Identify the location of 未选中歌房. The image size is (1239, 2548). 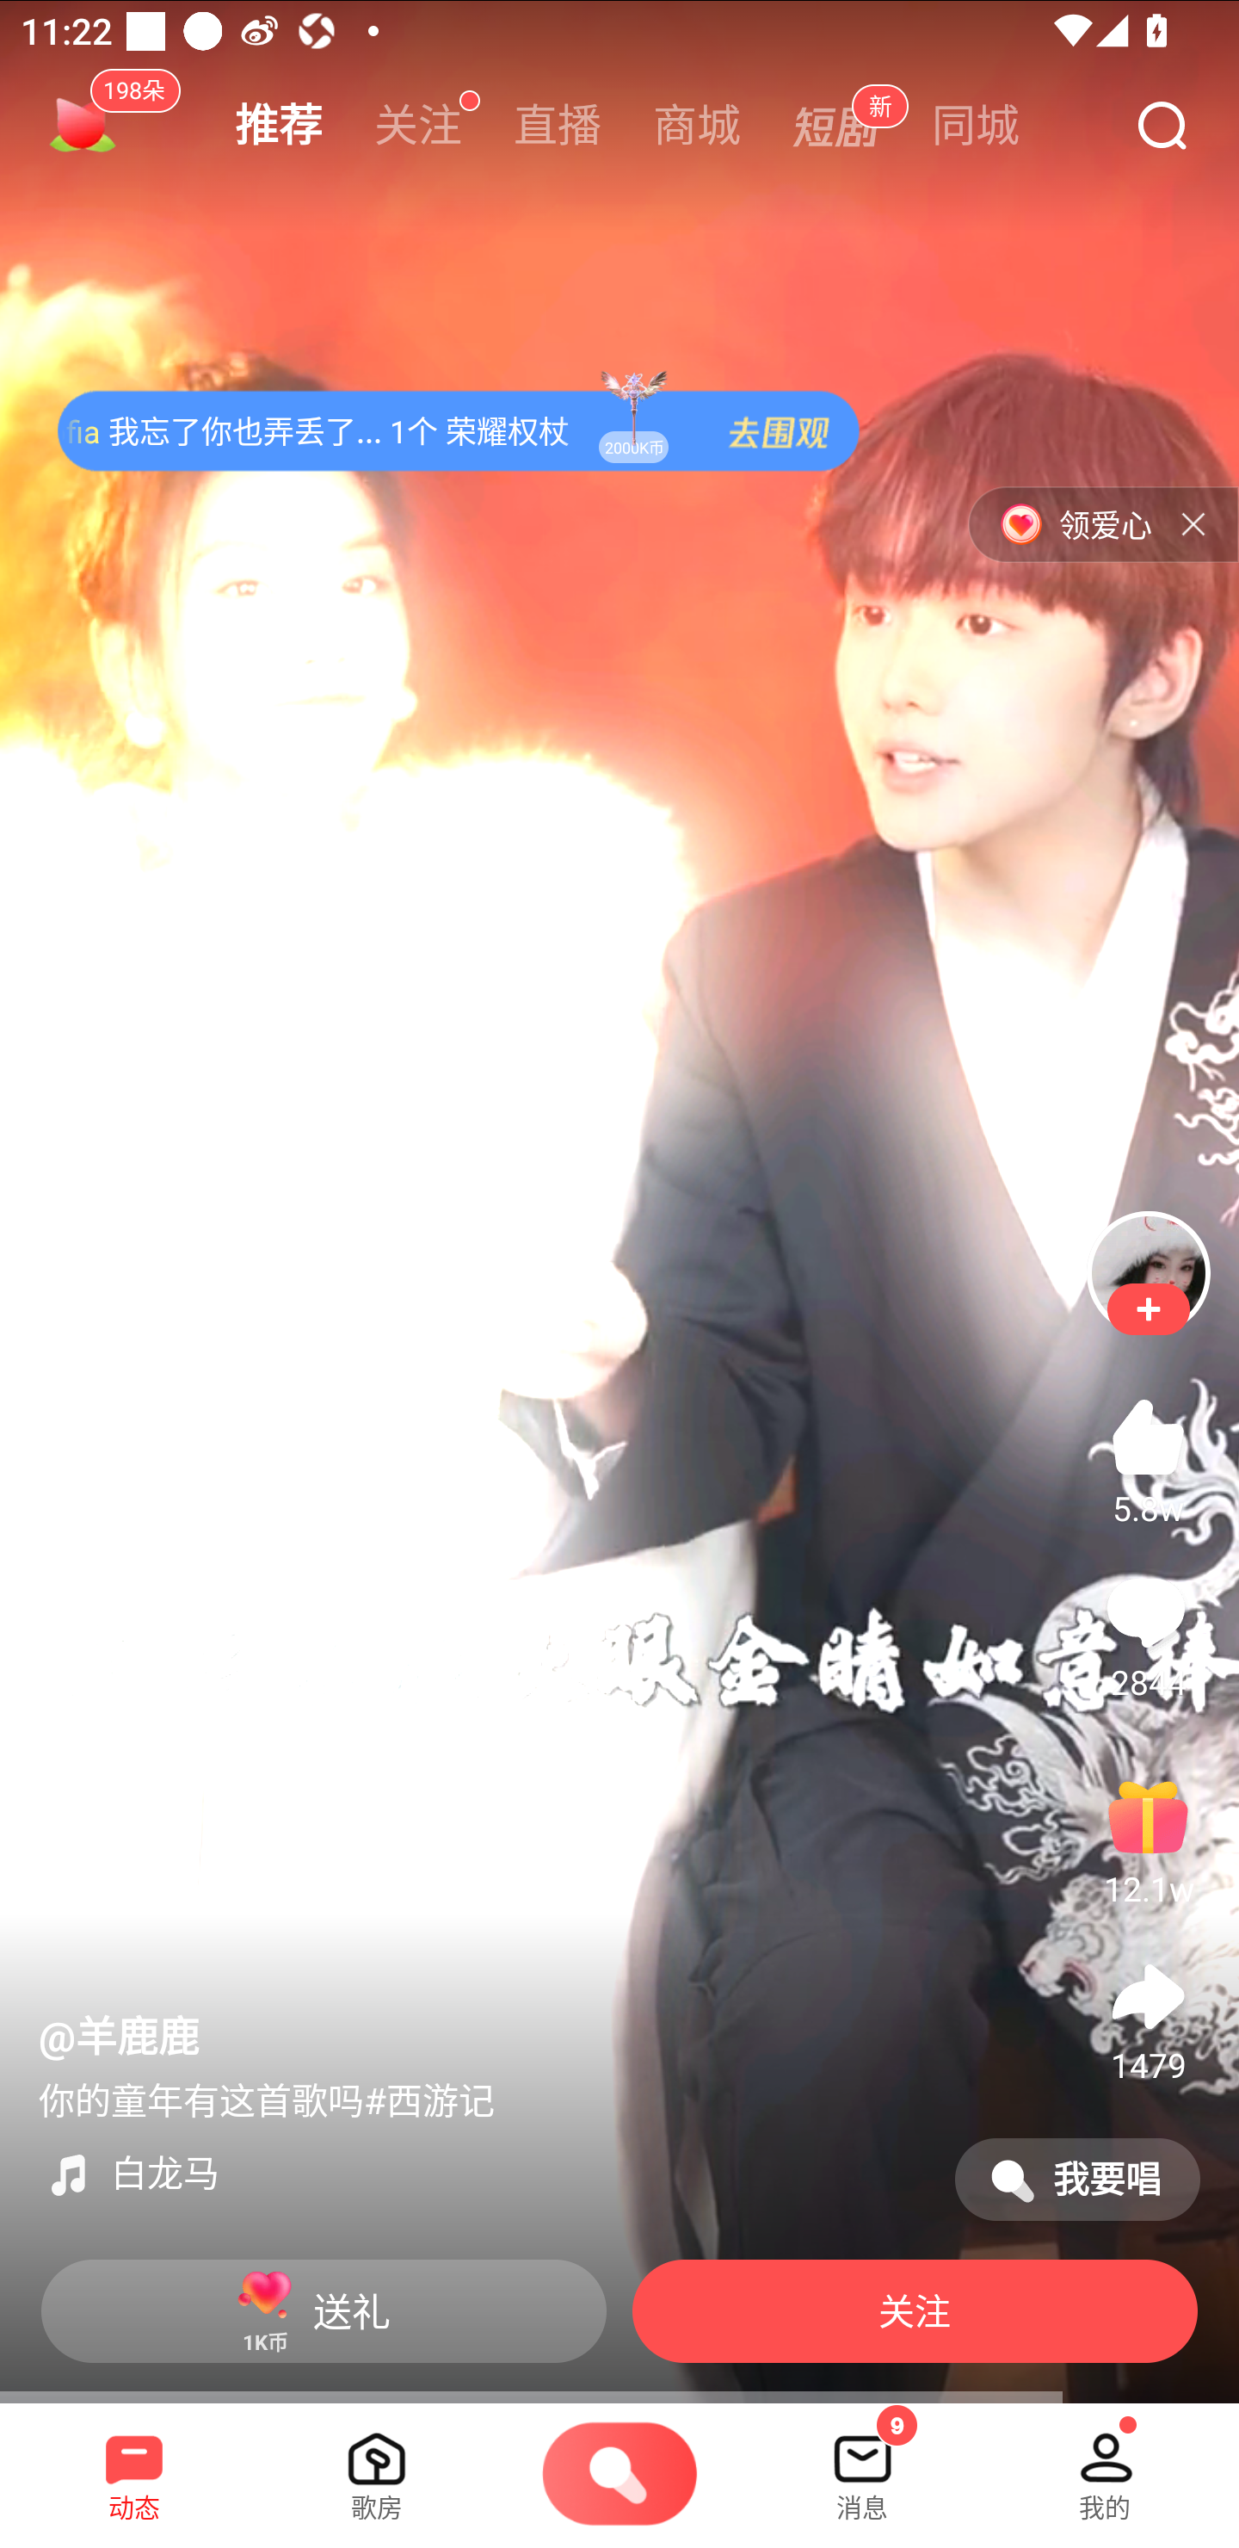
(377, 2465).